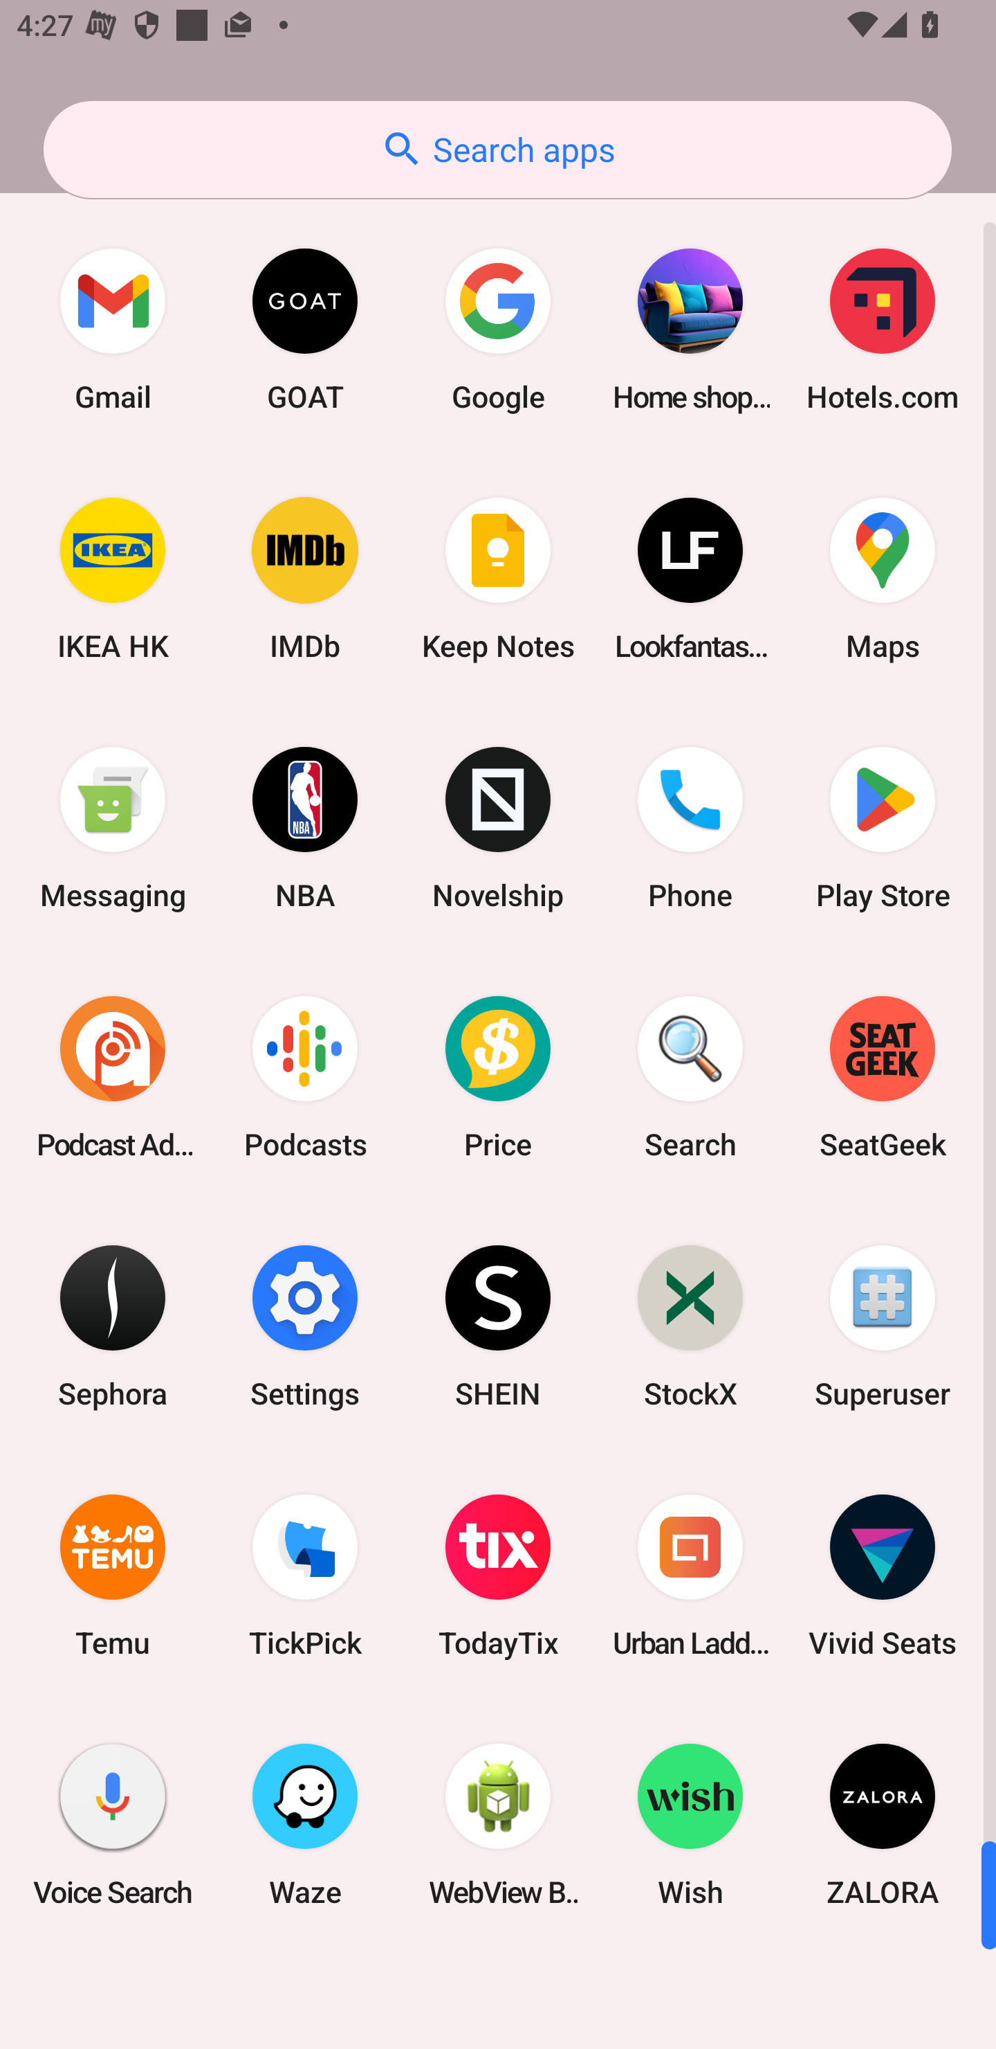  What do you see at coordinates (305, 1076) in the screenshot?
I see `Podcasts` at bounding box center [305, 1076].